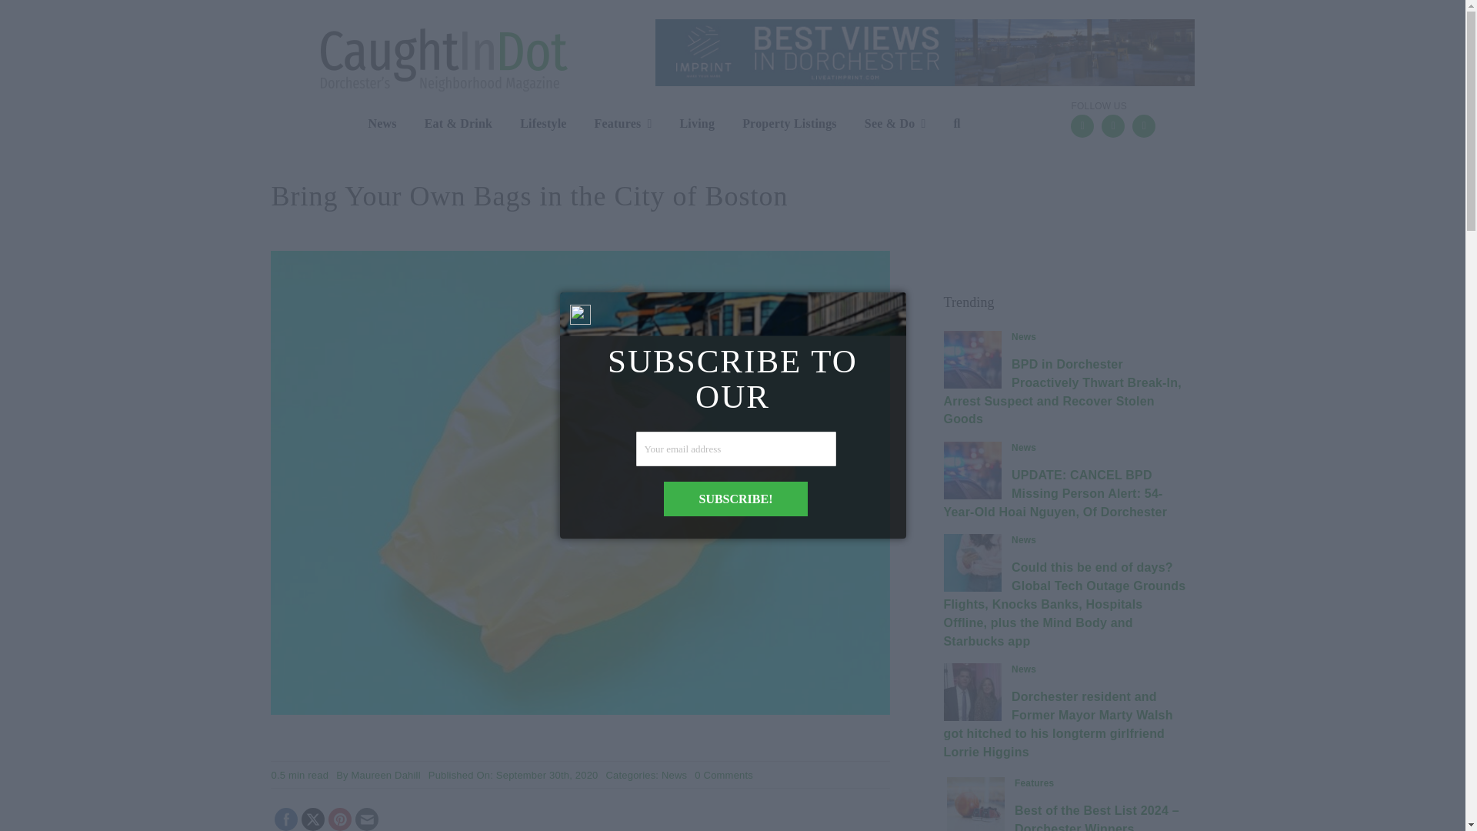 This screenshot has width=1477, height=831. What do you see at coordinates (685, 125) in the screenshot?
I see `Features` at bounding box center [685, 125].